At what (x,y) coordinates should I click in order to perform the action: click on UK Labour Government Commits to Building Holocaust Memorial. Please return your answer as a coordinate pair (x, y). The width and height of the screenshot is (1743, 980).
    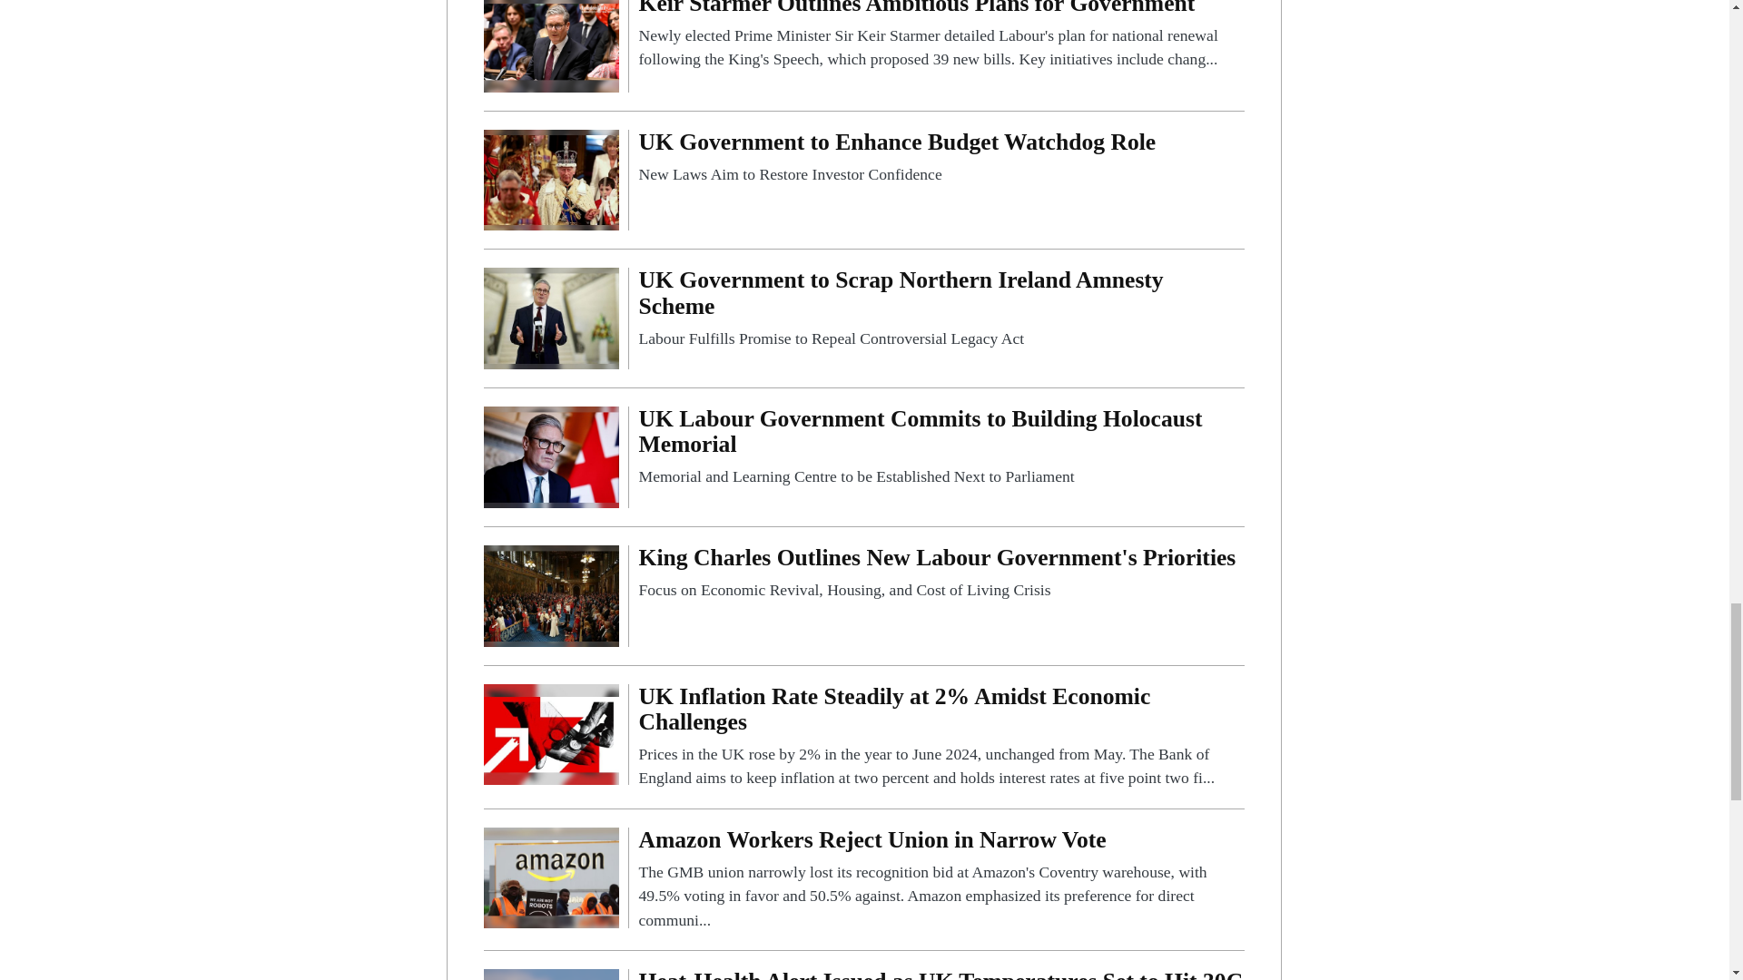
    Looking at the image, I should click on (551, 456).